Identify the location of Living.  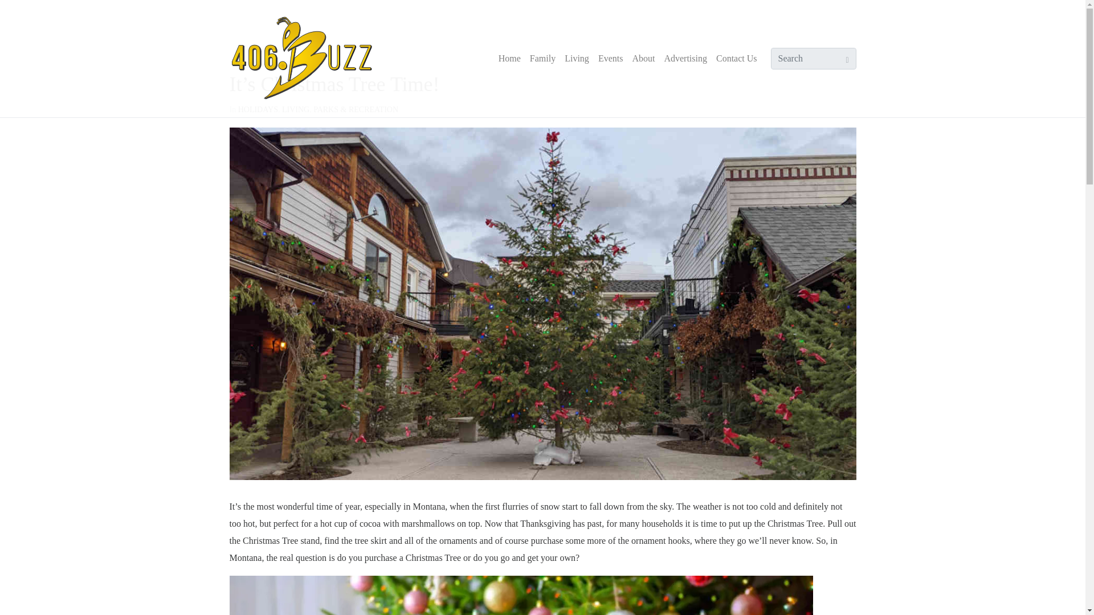
(577, 58).